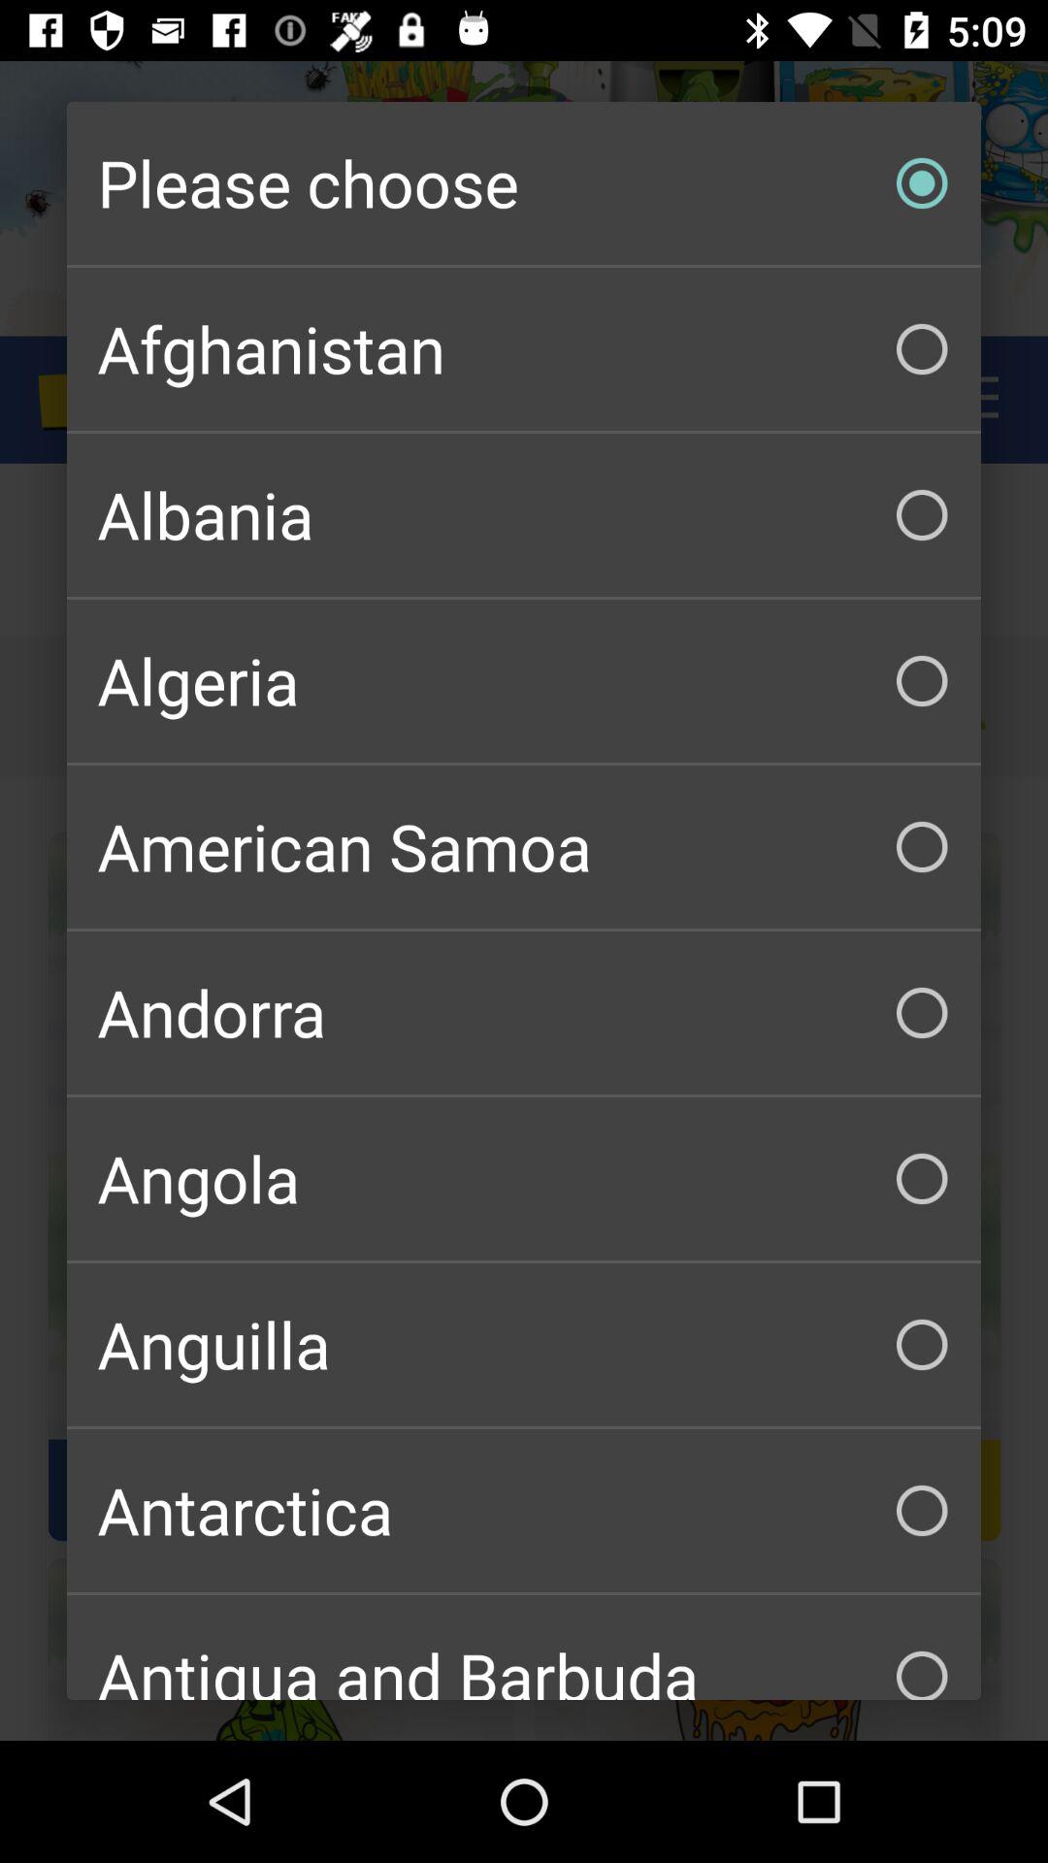 This screenshot has height=1863, width=1048. What do you see at coordinates (524, 349) in the screenshot?
I see `turn on checkbox above the albania` at bounding box center [524, 349].